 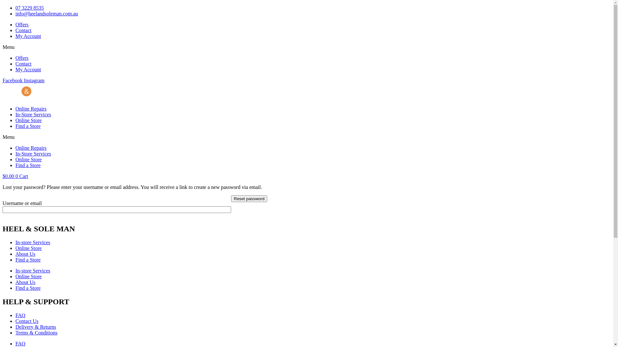 What do you see at coordinates (28, 36) in the screenshot?
I see `My Account` at bounding box center [28, 36].